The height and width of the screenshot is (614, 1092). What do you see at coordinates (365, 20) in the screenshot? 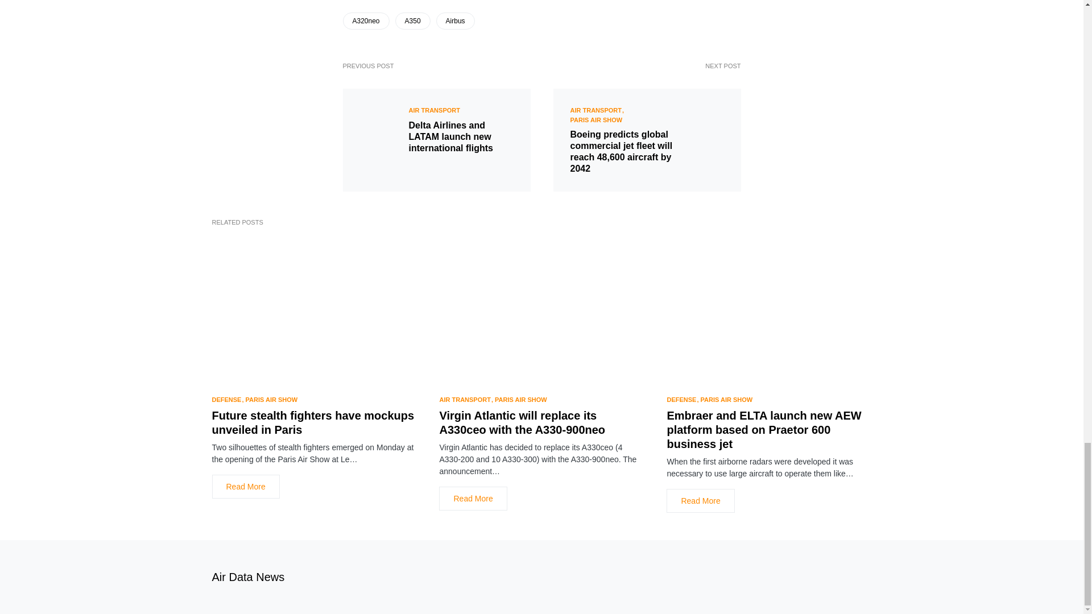
I see `A320neo` at bounding box center [365, 20].